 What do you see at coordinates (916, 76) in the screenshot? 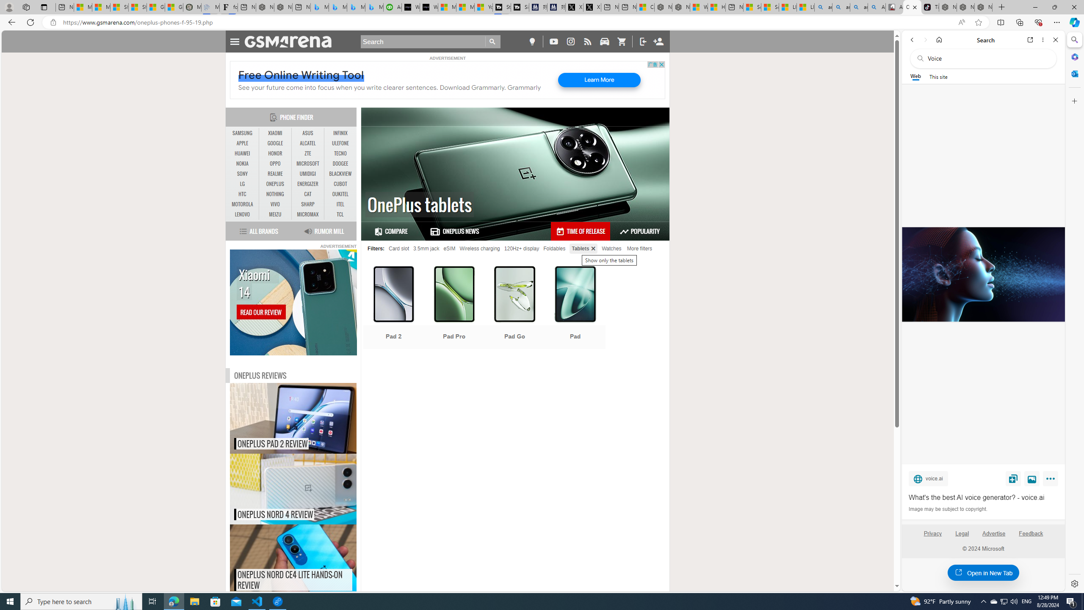
I see `Web scope` at bounding box center [916, 76].